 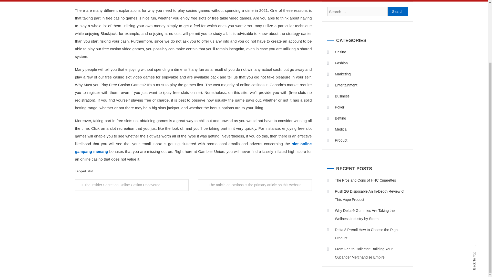 I want to click on FASHION, so click(x=108, y=1).